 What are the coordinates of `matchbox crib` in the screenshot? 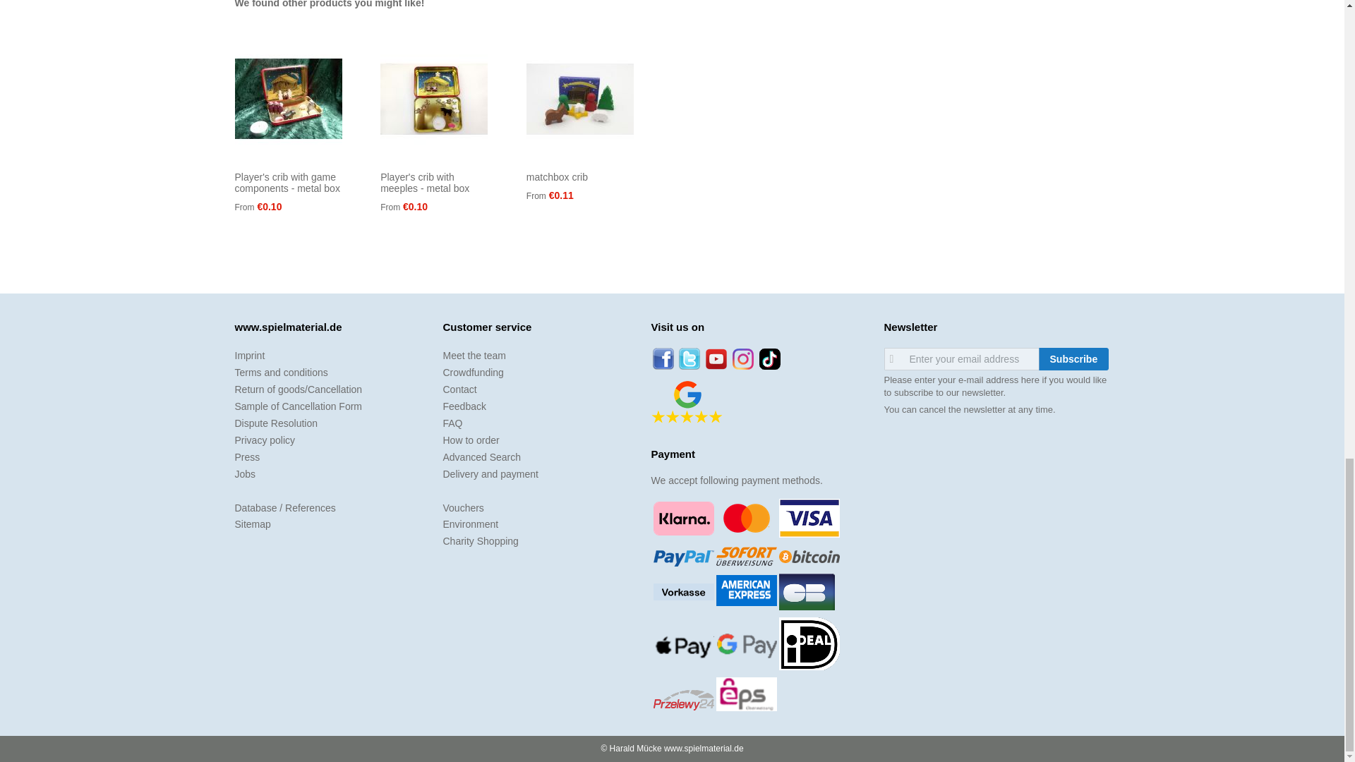 It's located at (558, 177).